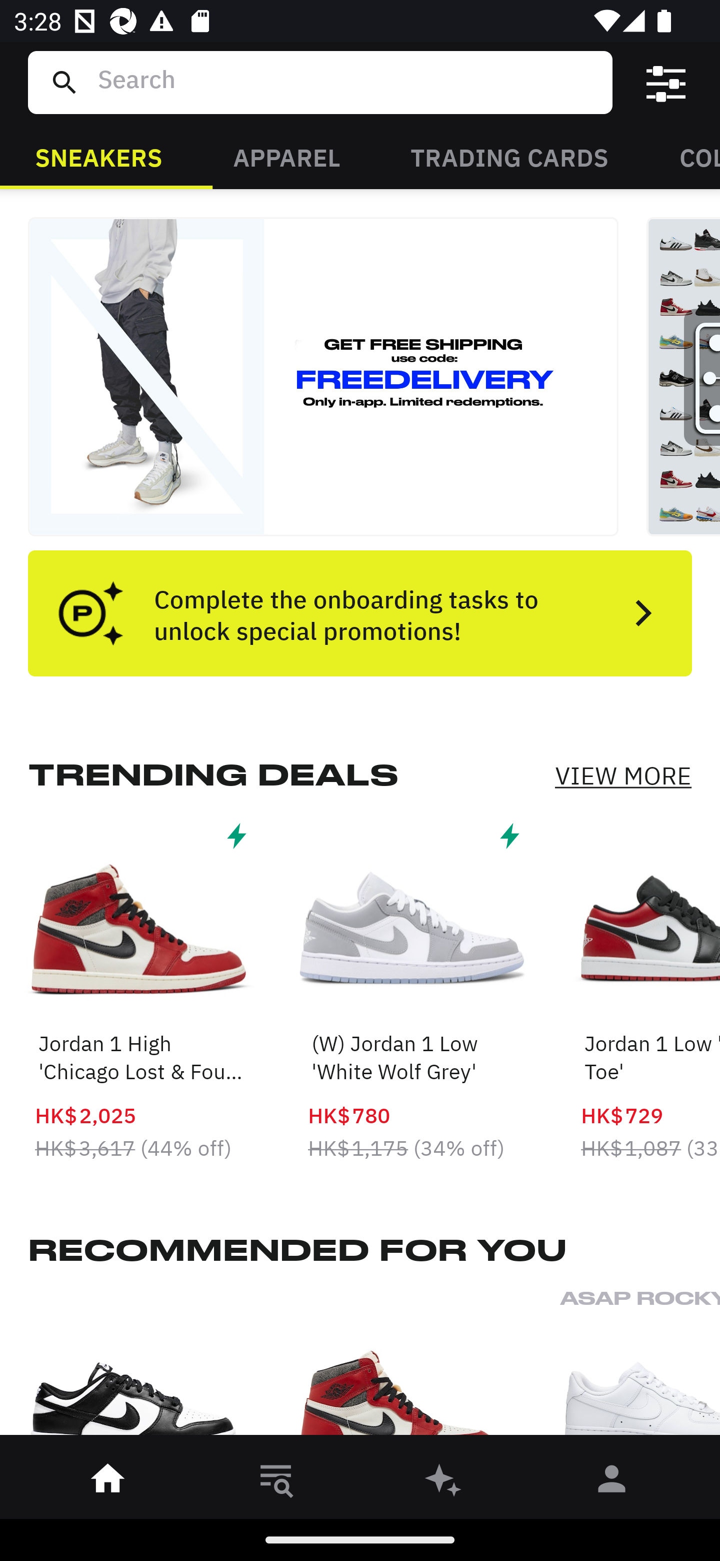  I want to click on SNEAKERS, so click(98, 156).